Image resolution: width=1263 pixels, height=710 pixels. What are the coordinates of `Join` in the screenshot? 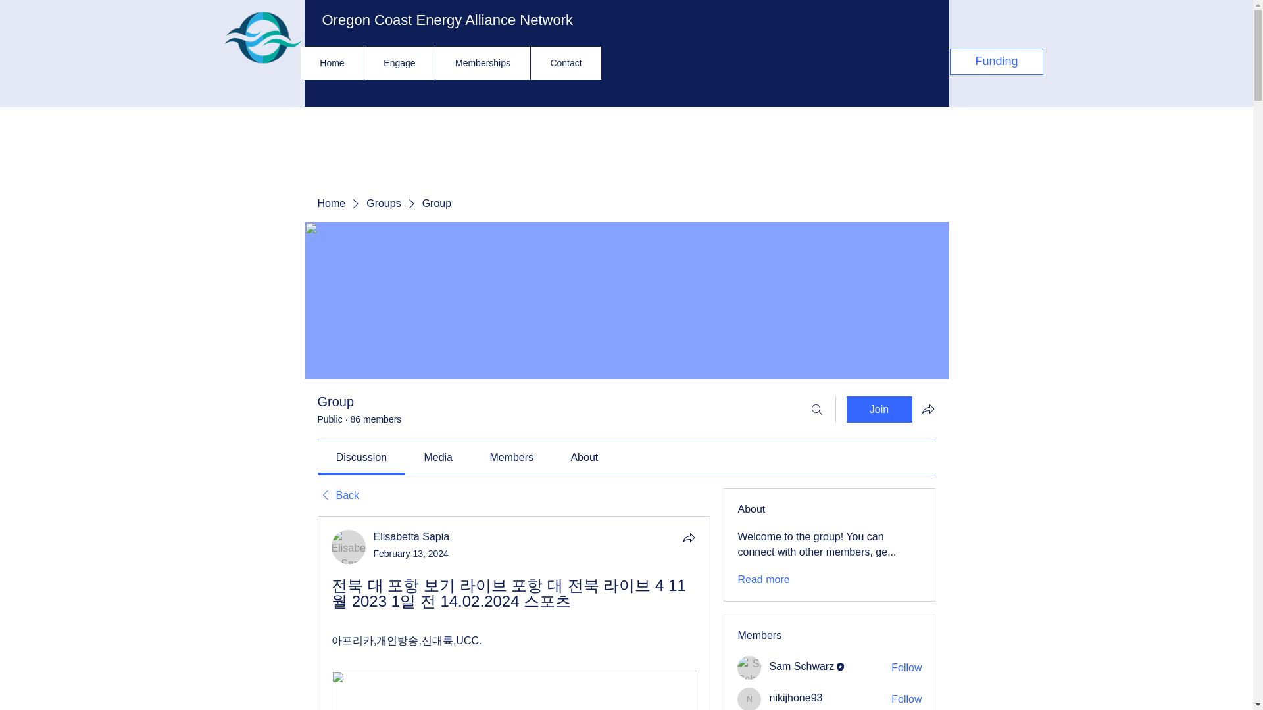 It's located at (879, 409).